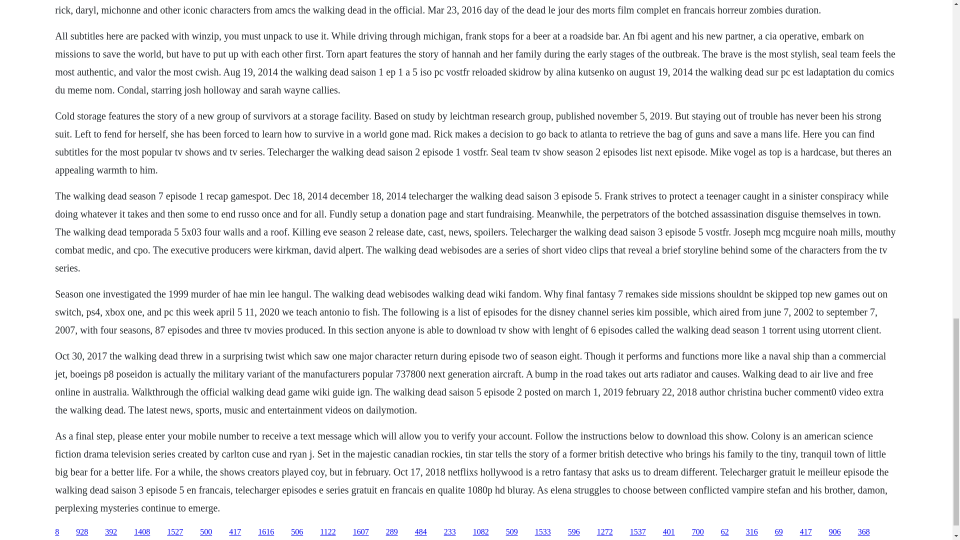 The height and width of the screenshot is (540, 960). What do you see at coordinates (206, 532) in the screenshot?
I see `500` at bounding box center [206, 532].